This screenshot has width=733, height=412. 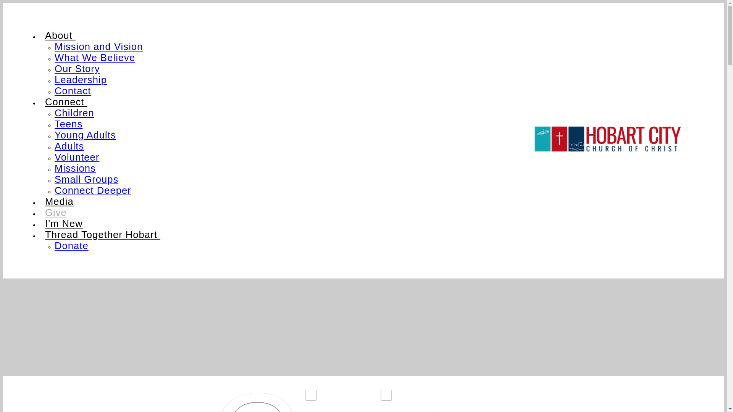 I want to click on Donate, so click(x=72, y=246).